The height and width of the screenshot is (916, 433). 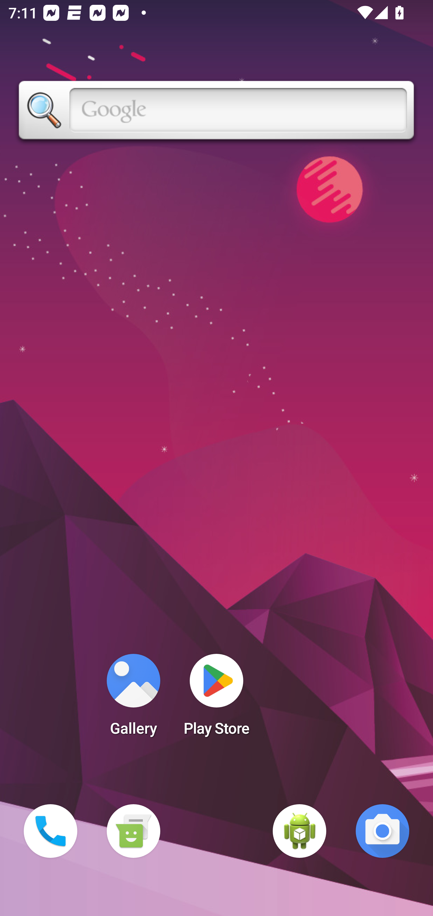 What do you see at coordinates (299, 831) in the screenshot?
I see `WebView Browser Tester` at bounding box center [299, 831].